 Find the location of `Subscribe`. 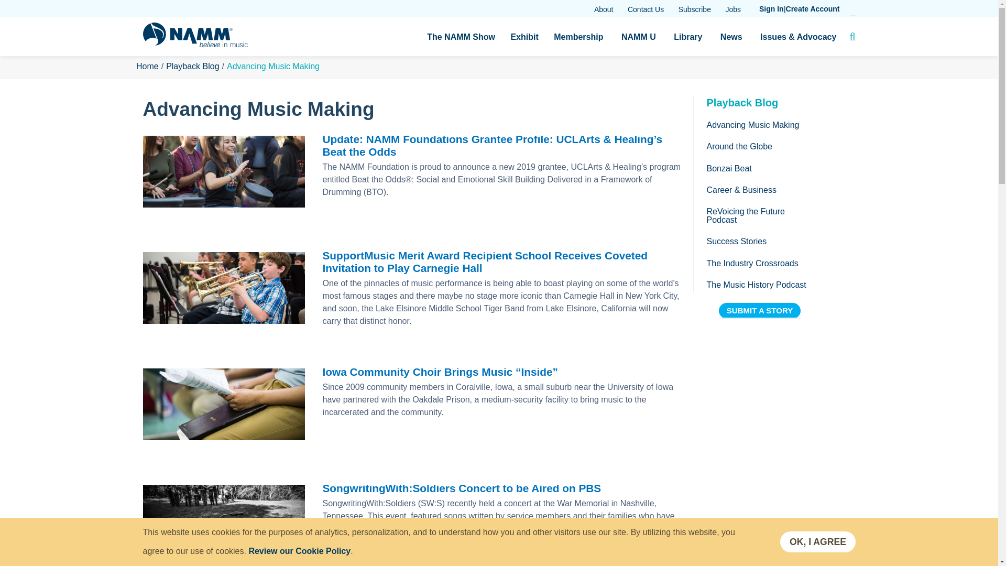

Subscribe is located at coordinates (695, 9).